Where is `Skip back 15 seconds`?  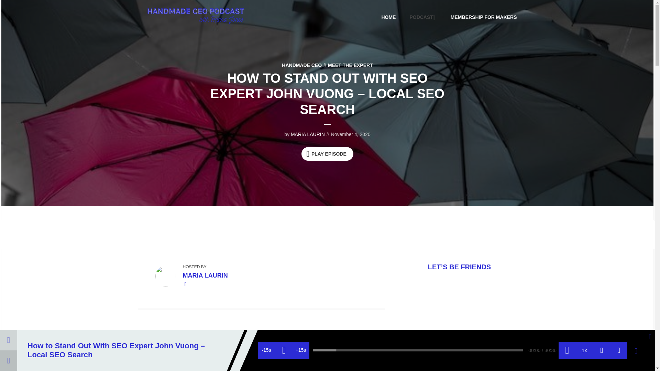 Skip back 15 seconds is located at coordinates (266, 350).